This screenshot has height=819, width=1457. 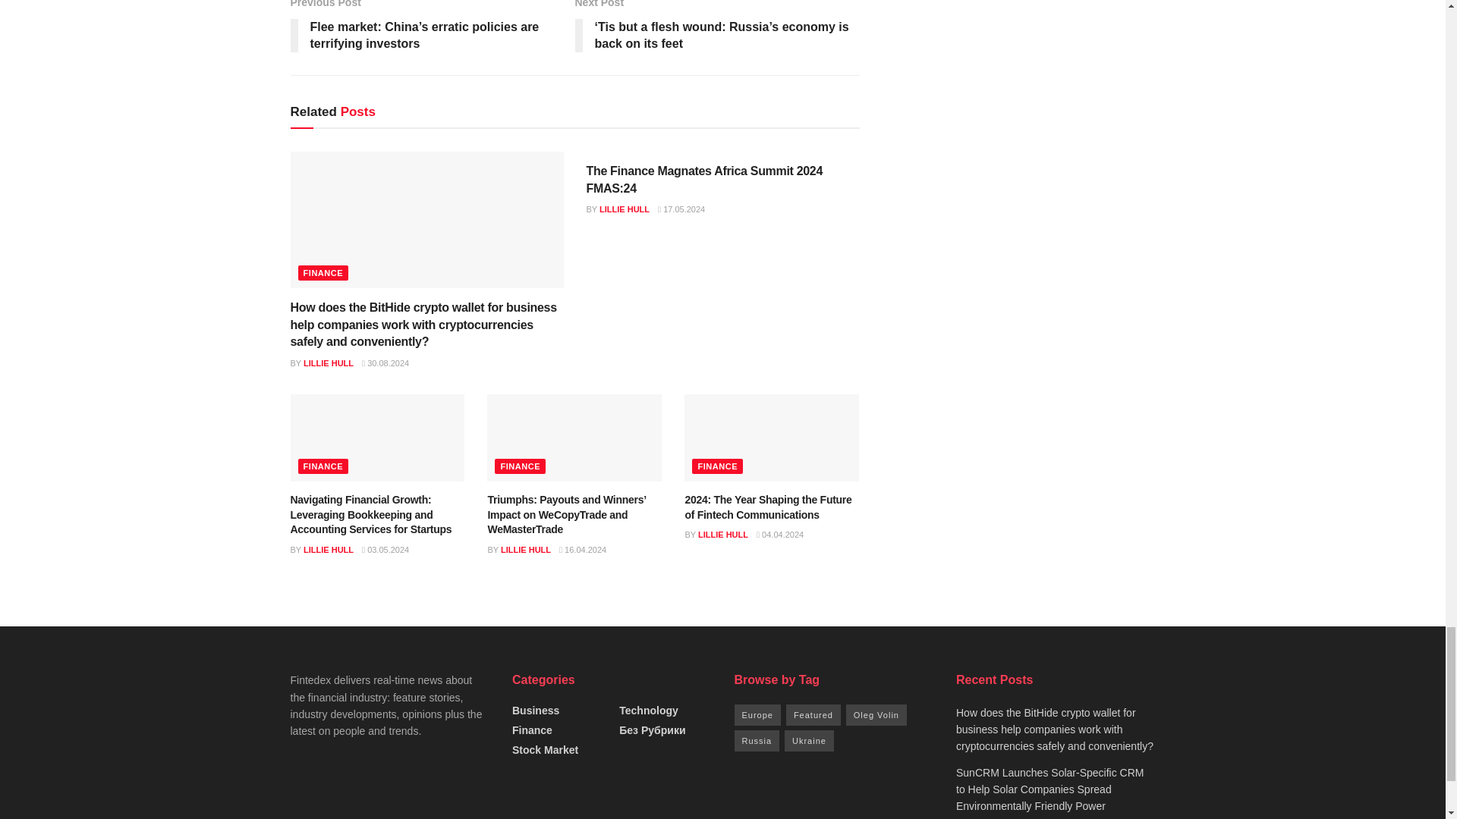 I want to click on 30.08.2024, so click(x=385, y=362).